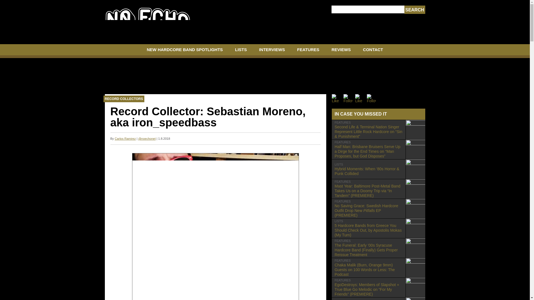 The height and width of the screenshot is (300, 534). Describe the element at coordinates (185, 51) in the screenshot. I see `NEW HARDCORE BAND SPOTLIGHTS` at that location.